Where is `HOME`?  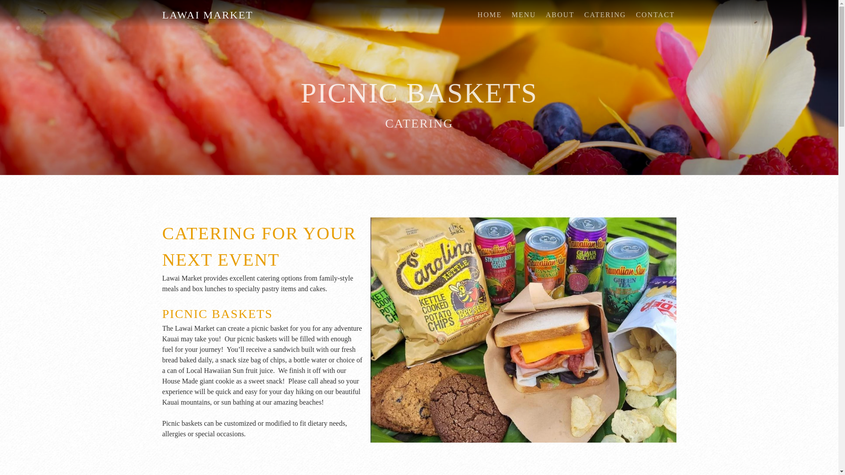
HOME is located at coordinates (489, 15).